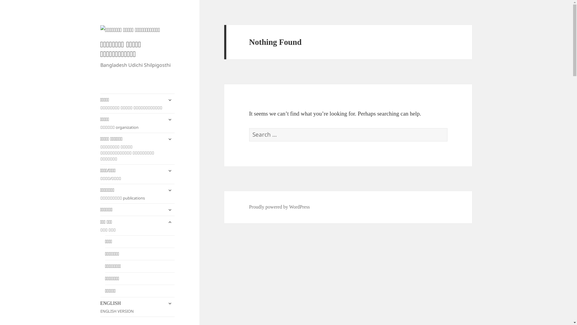  I want to click on expand child menu, so click(170, 303).